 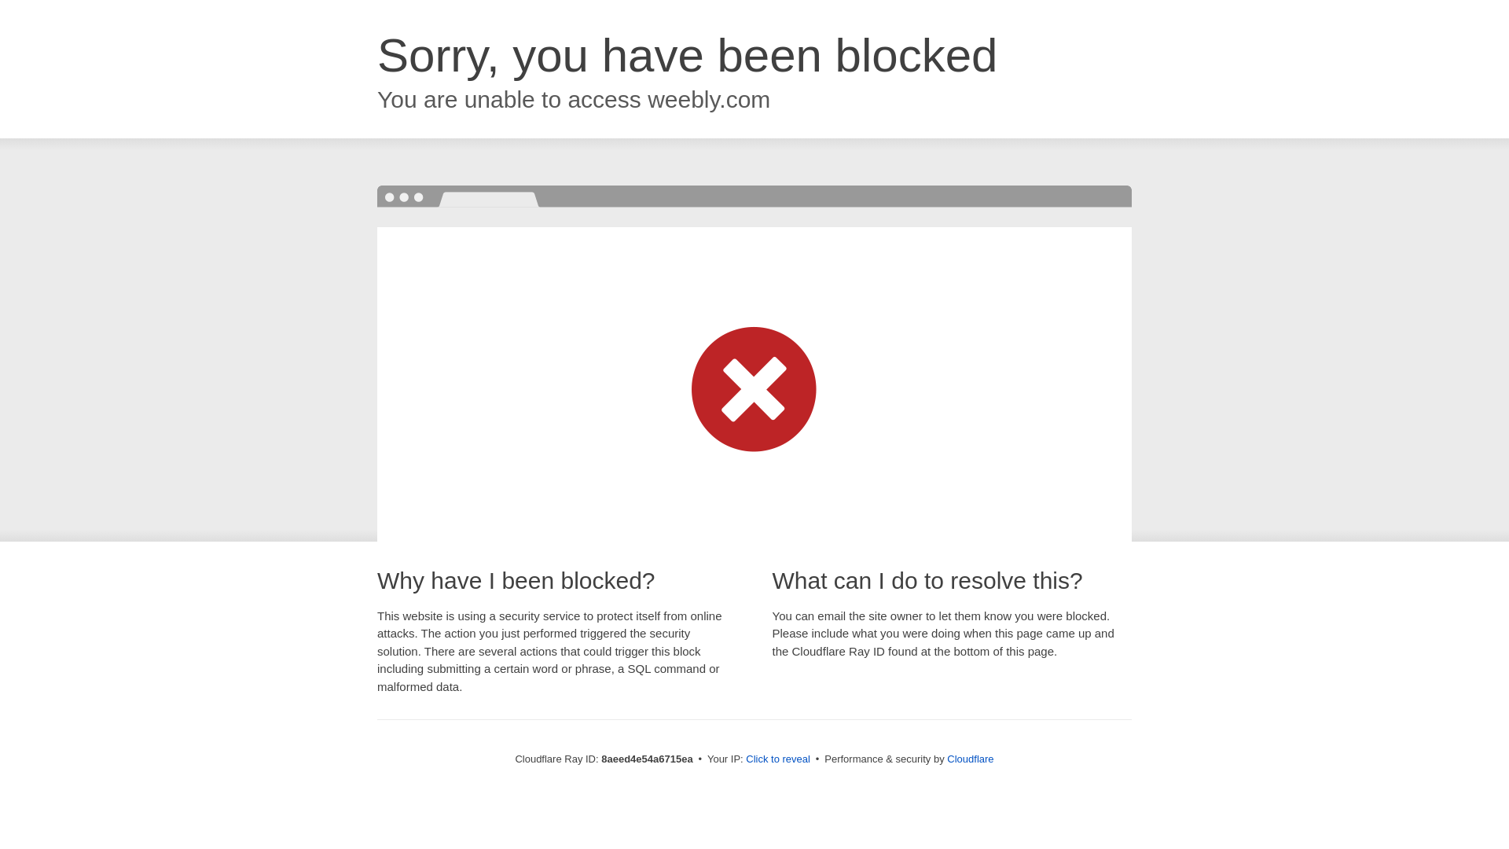 What do you see at coordinates (970, 759) in the screenshot?
I see `Cloudflare` at bounding box center [970, 759].